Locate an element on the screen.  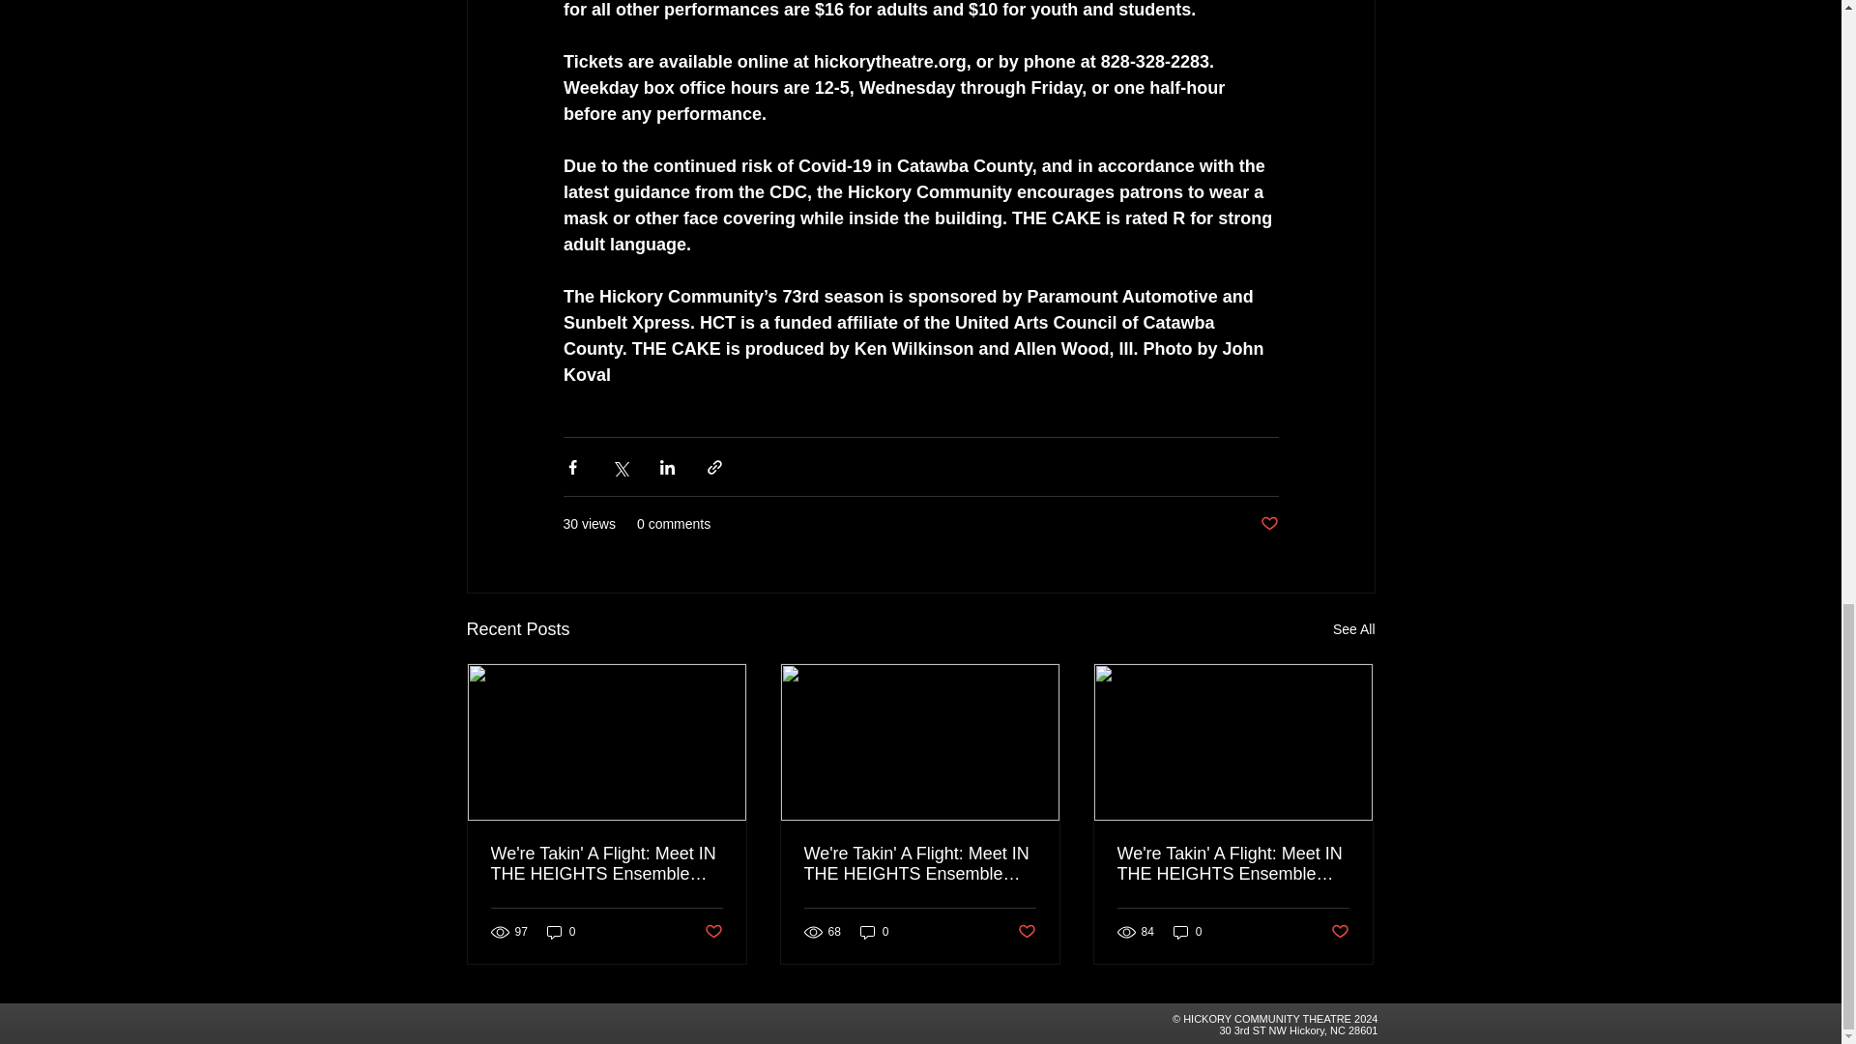
See All is located at coordinates (1353, 630).